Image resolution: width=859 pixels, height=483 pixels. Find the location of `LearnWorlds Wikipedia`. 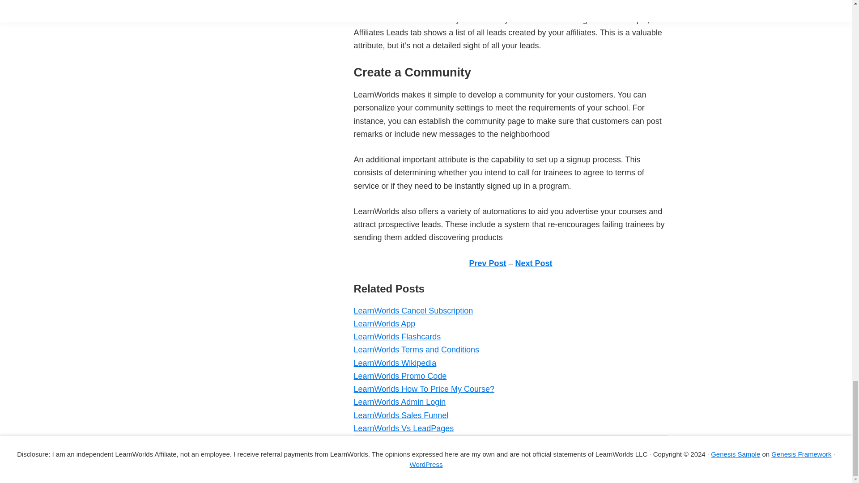

LearnWorlds Wikipedia is located at coordinates (395, 363).